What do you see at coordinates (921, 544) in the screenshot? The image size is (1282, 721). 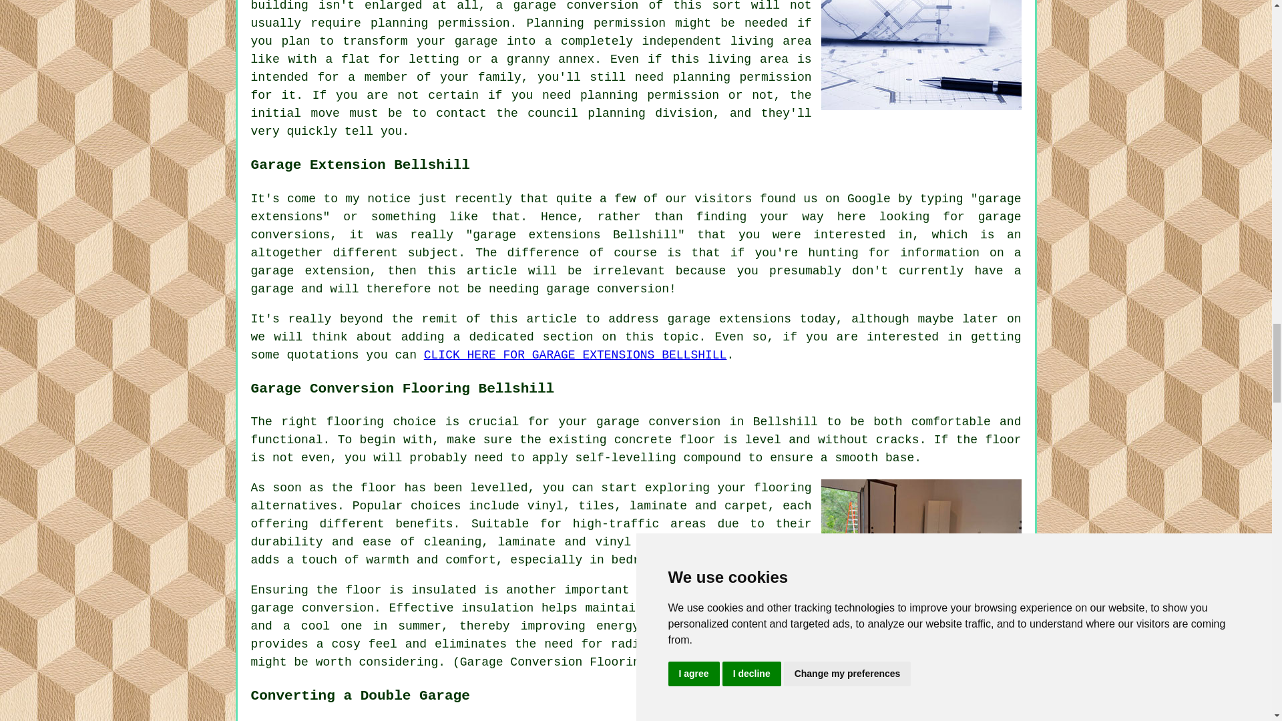 I see `Garage Conversion Flooring Bellshill` at bounding box center [921, 544].